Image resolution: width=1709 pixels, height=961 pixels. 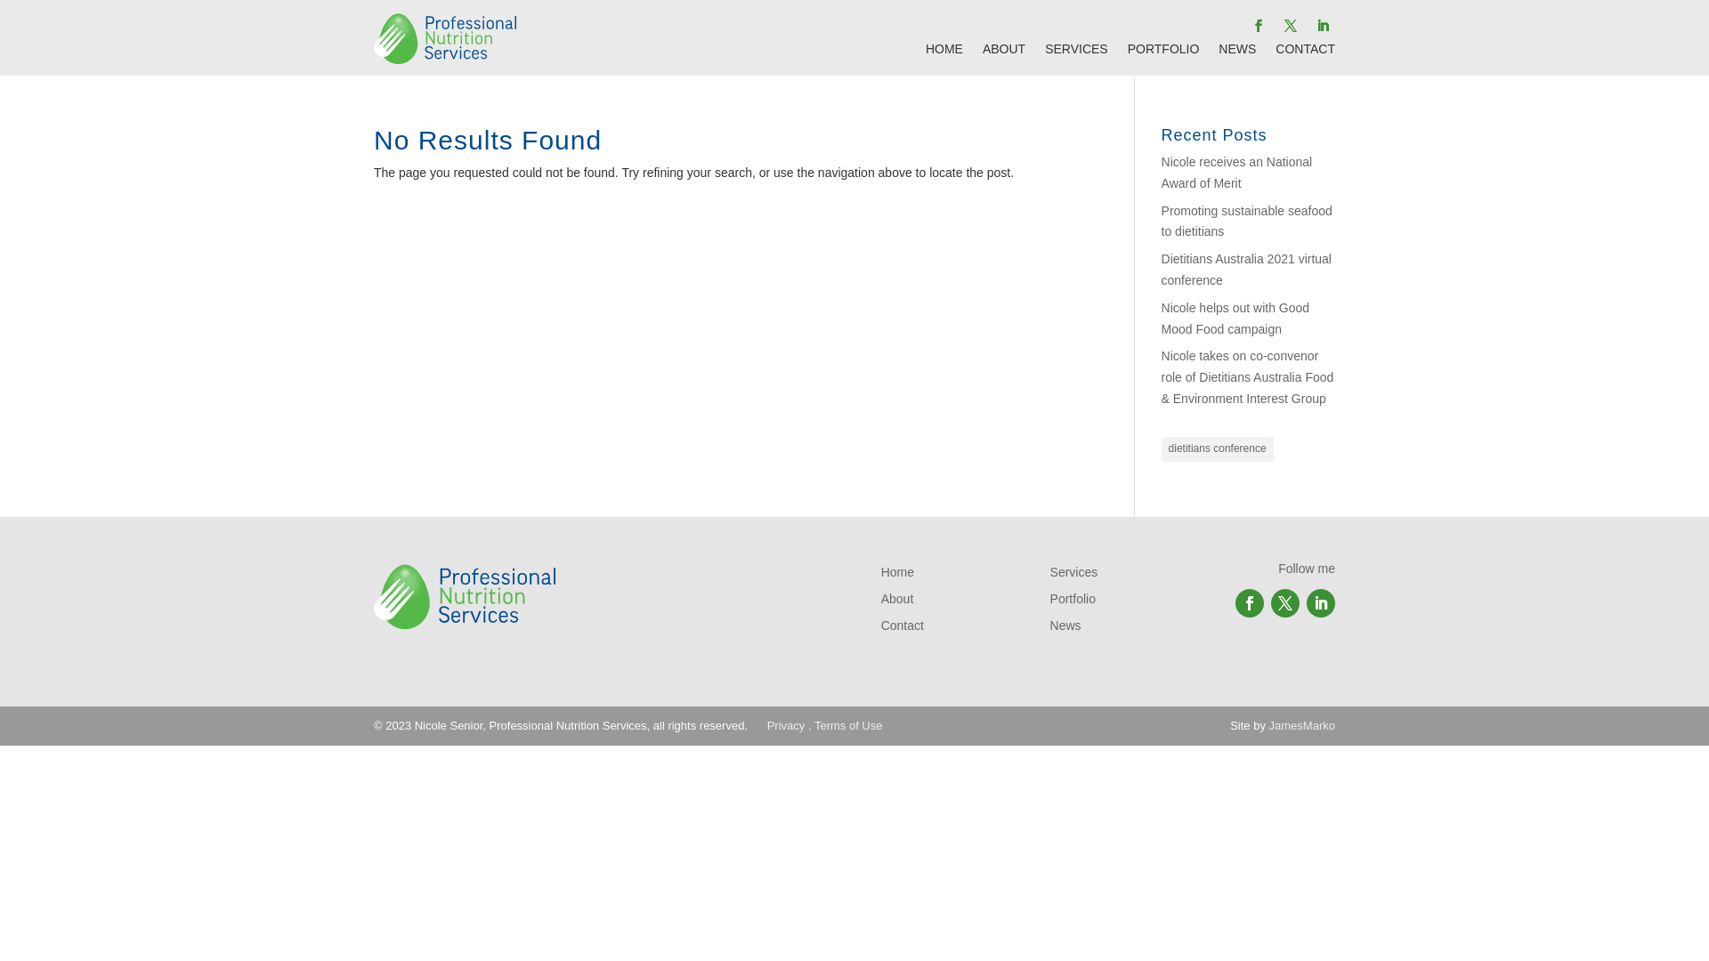 What do you see at coordinates (1237, 173) in the screenshot?
I see `Nicole receives an National Award of Merit` at bounding box center [1237, 173].